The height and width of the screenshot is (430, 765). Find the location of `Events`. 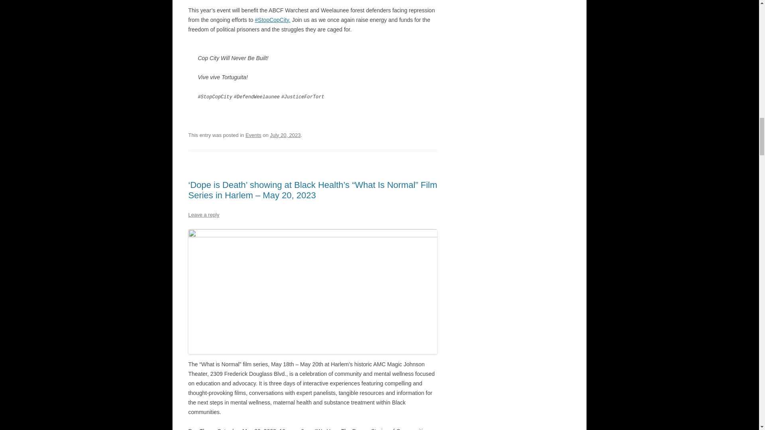

Events is located at coordinates (253, 135).